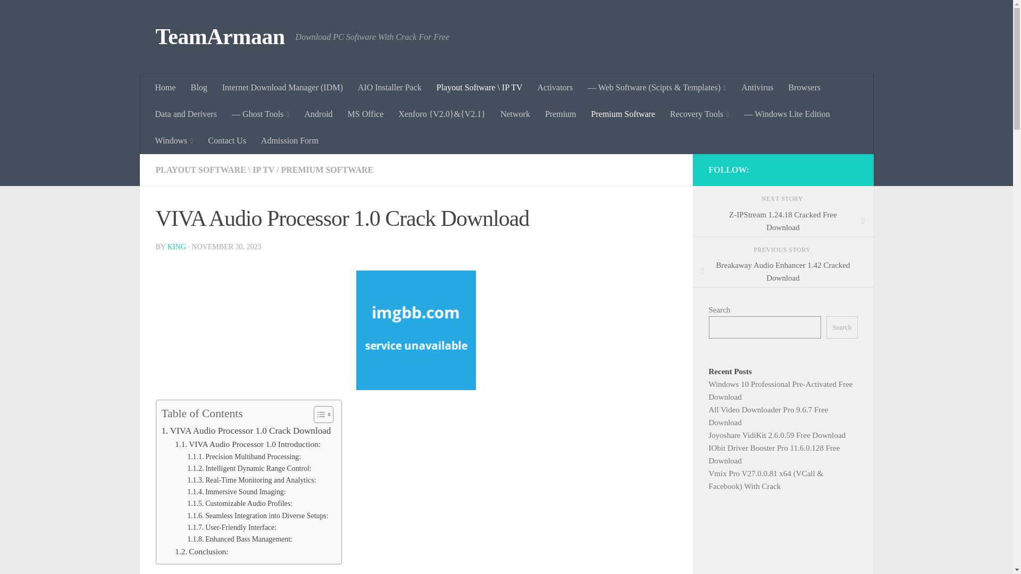 The height and width of the screenshot is (574, 1021). I want to click on User-Friendly Interface:, so click(232, 527).